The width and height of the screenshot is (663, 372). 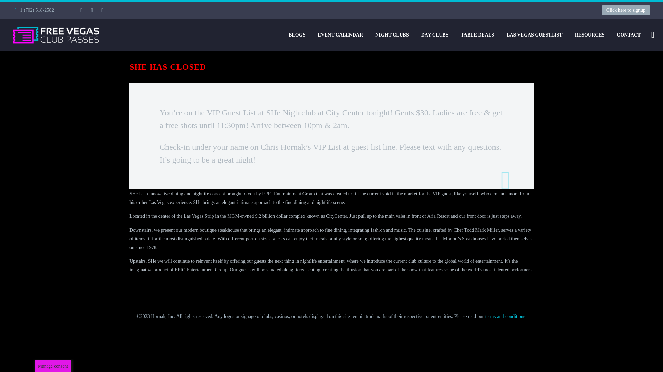 I want to click on RESOURCES, so click(x=590, y=35).